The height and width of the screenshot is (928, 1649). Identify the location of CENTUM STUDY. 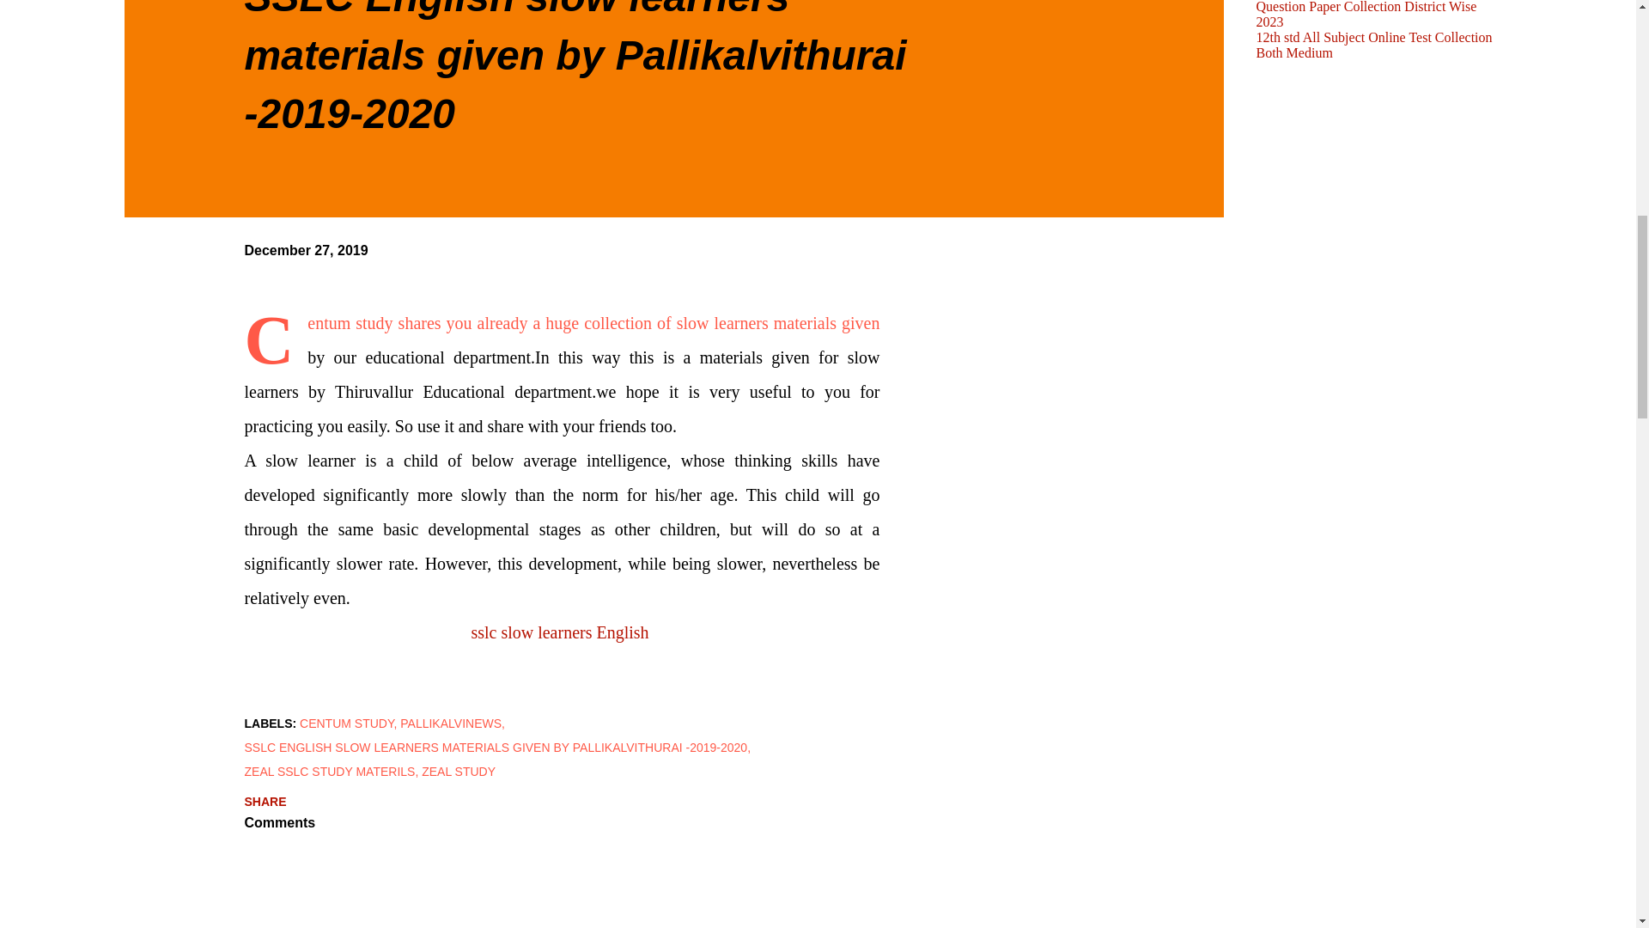
(349, 723).